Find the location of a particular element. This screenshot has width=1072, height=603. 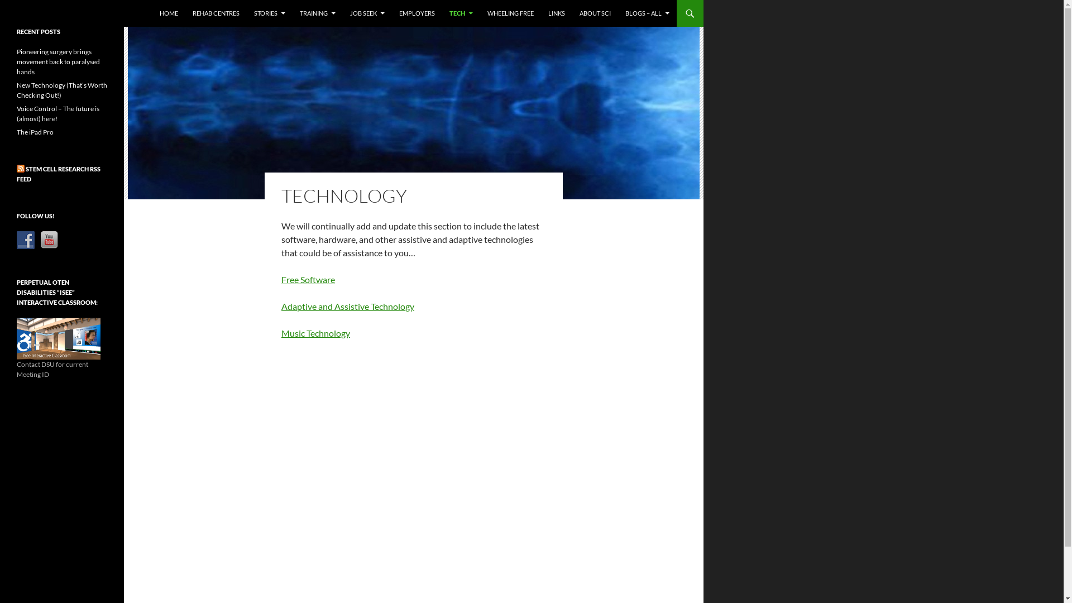

STORIES is located at coordinates (270, 13).